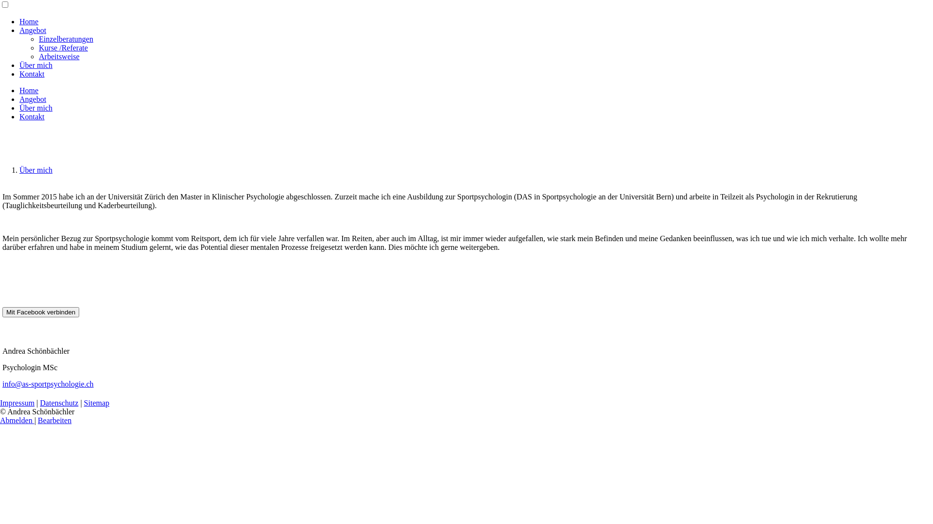 The height and width of the screenshot is (524, 933). I want to click on Arbeitsweise, so click(59, 56).